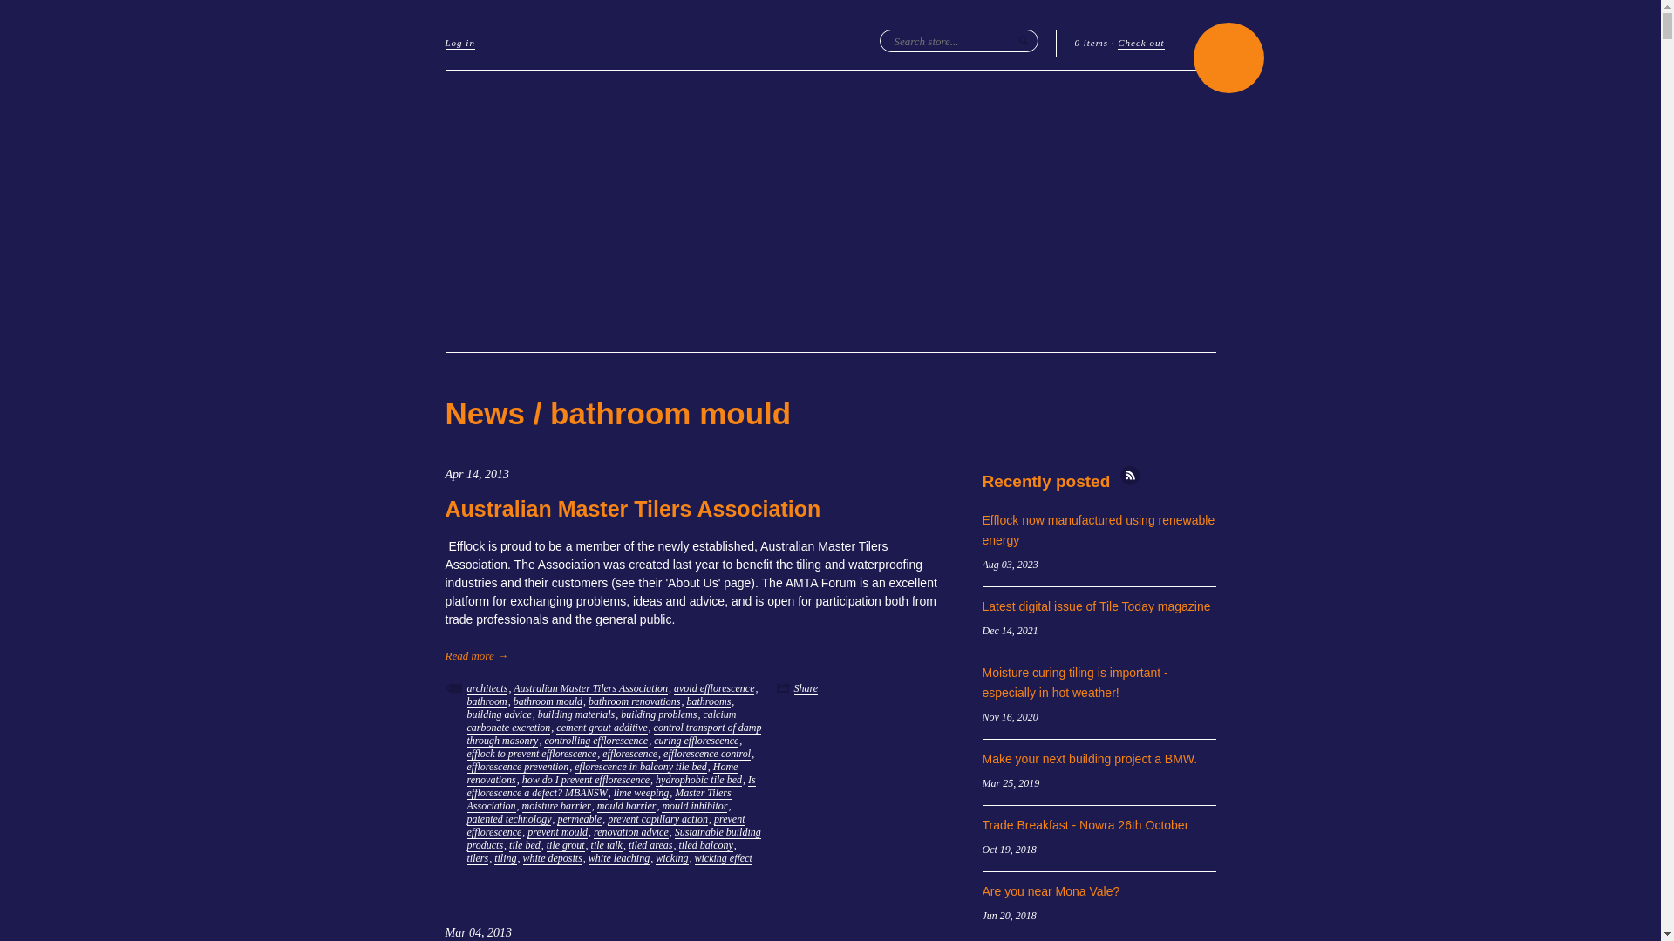 The height and width of the screenshot is (941, 1674). Describe the element at coordinates (1096, 606) in the screenshot. I see `Latest digital issue of Tile Today magazine` at that location.